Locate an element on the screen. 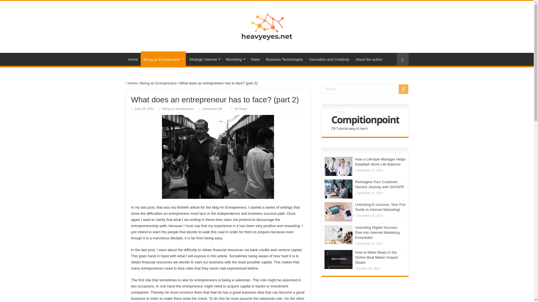 This screenshot has width=538, height=302. An Entrepreneur Blog is located at coordinates (267, 26).